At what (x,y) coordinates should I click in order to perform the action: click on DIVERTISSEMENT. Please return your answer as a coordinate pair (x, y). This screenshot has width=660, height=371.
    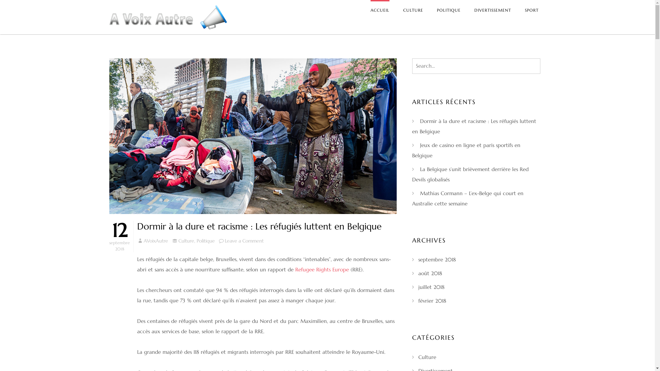
    Looking at the image, I should click on (493, 10).